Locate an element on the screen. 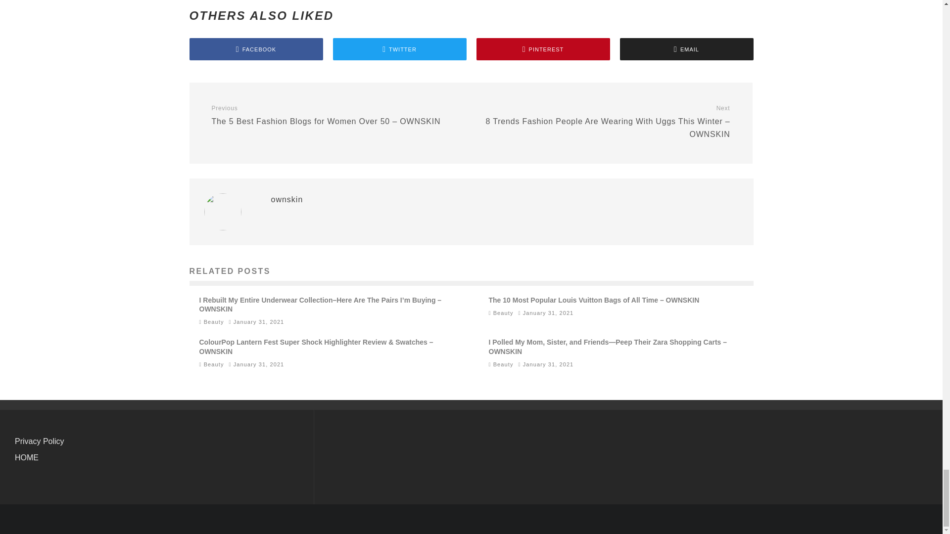 This screenshot has height=534, width=950. TWITTER is located at coordinates (399, 49).